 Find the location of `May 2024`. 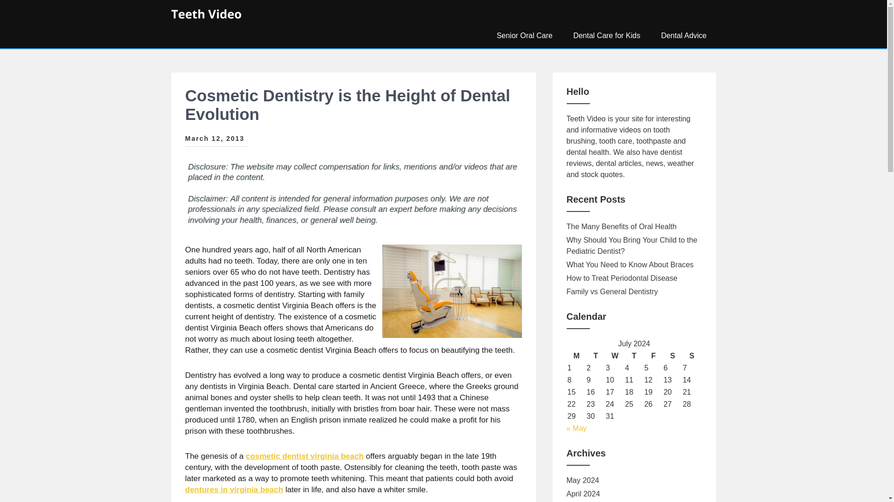

May 2024 is located at coordinates (582, 481).